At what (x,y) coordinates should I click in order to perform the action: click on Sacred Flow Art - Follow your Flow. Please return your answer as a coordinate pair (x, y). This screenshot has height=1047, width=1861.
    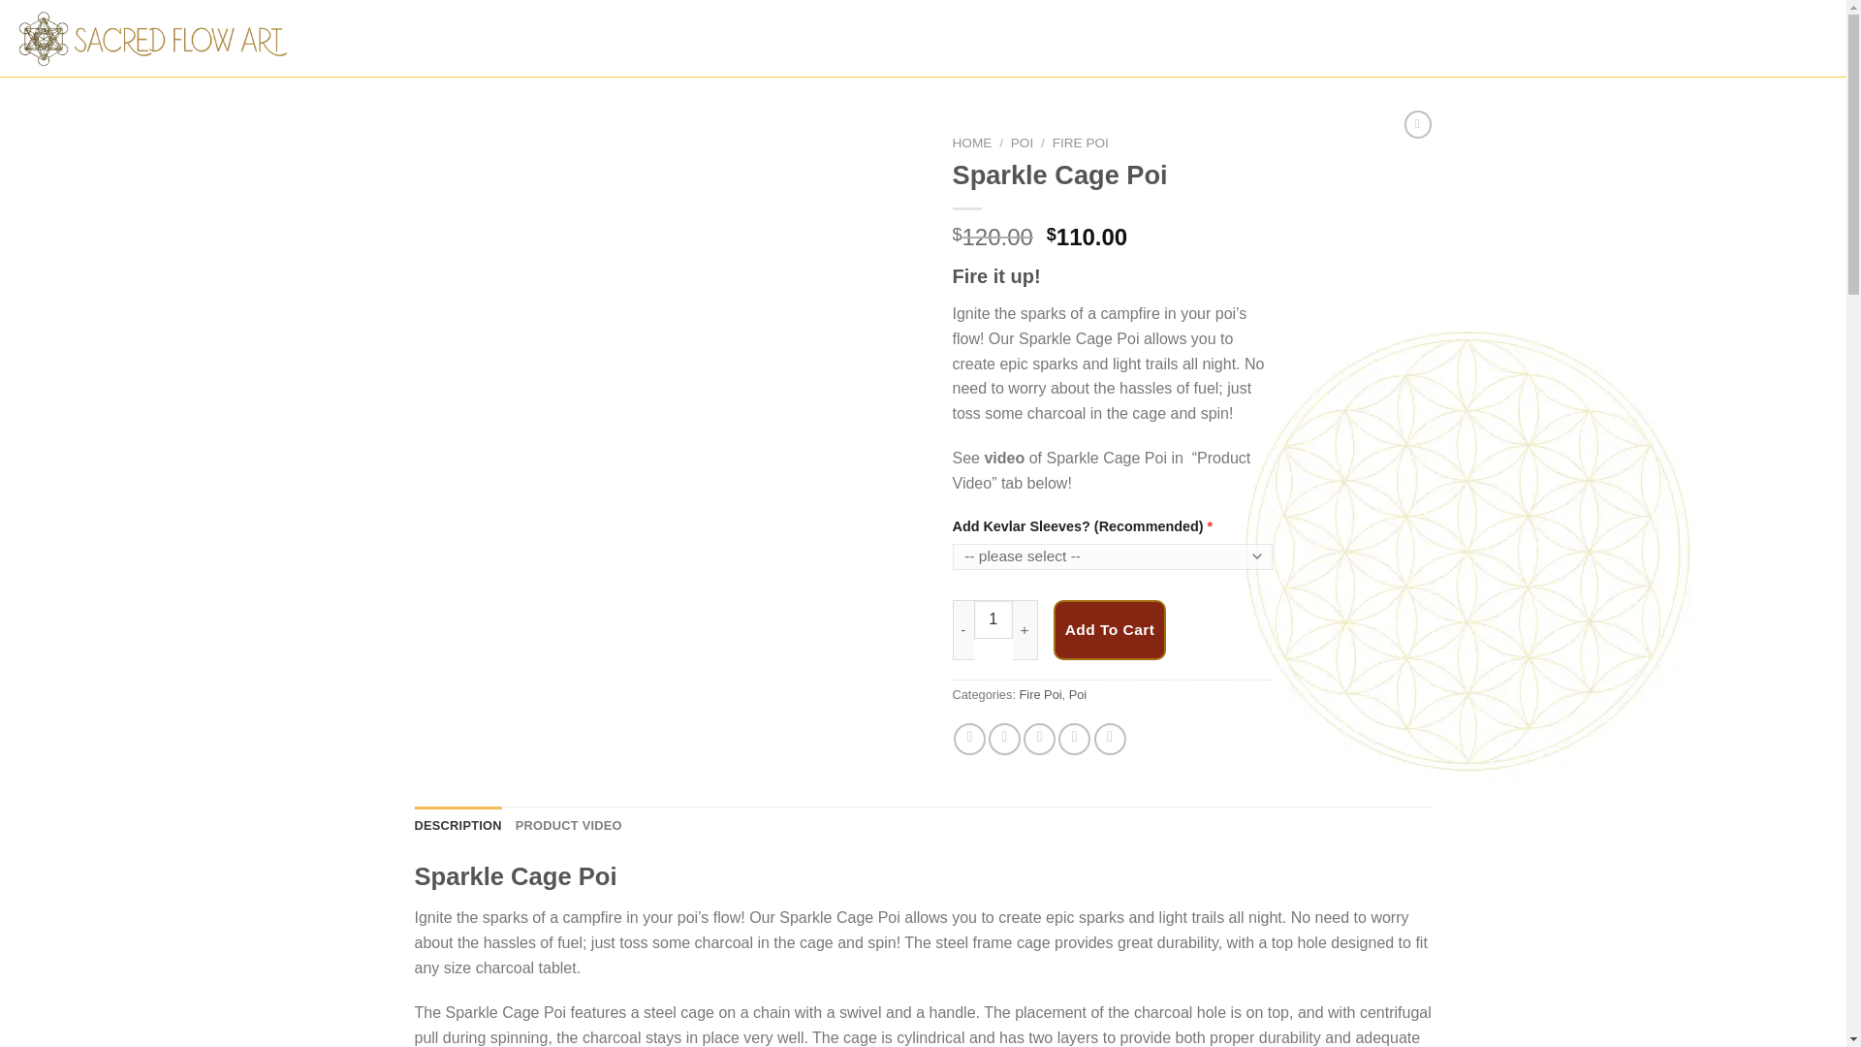
    Looking at the image, I should click on (155, 39).